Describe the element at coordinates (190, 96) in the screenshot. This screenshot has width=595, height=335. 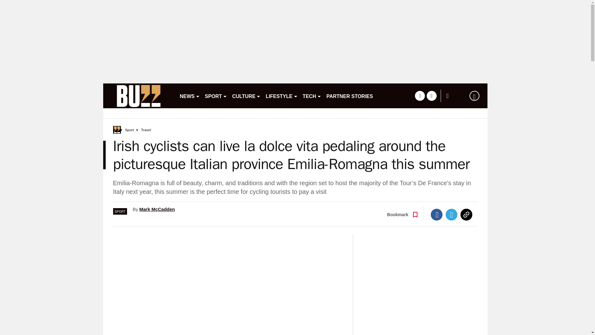
I see `NEWS` at that location.